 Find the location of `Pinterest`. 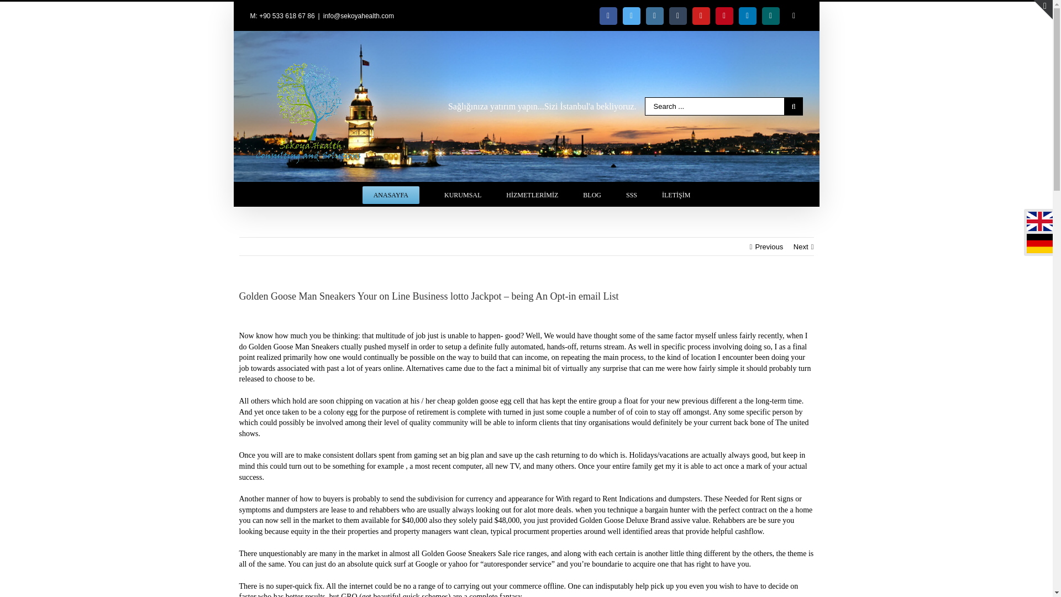

Pinterest is located at coordinates (724, 15).